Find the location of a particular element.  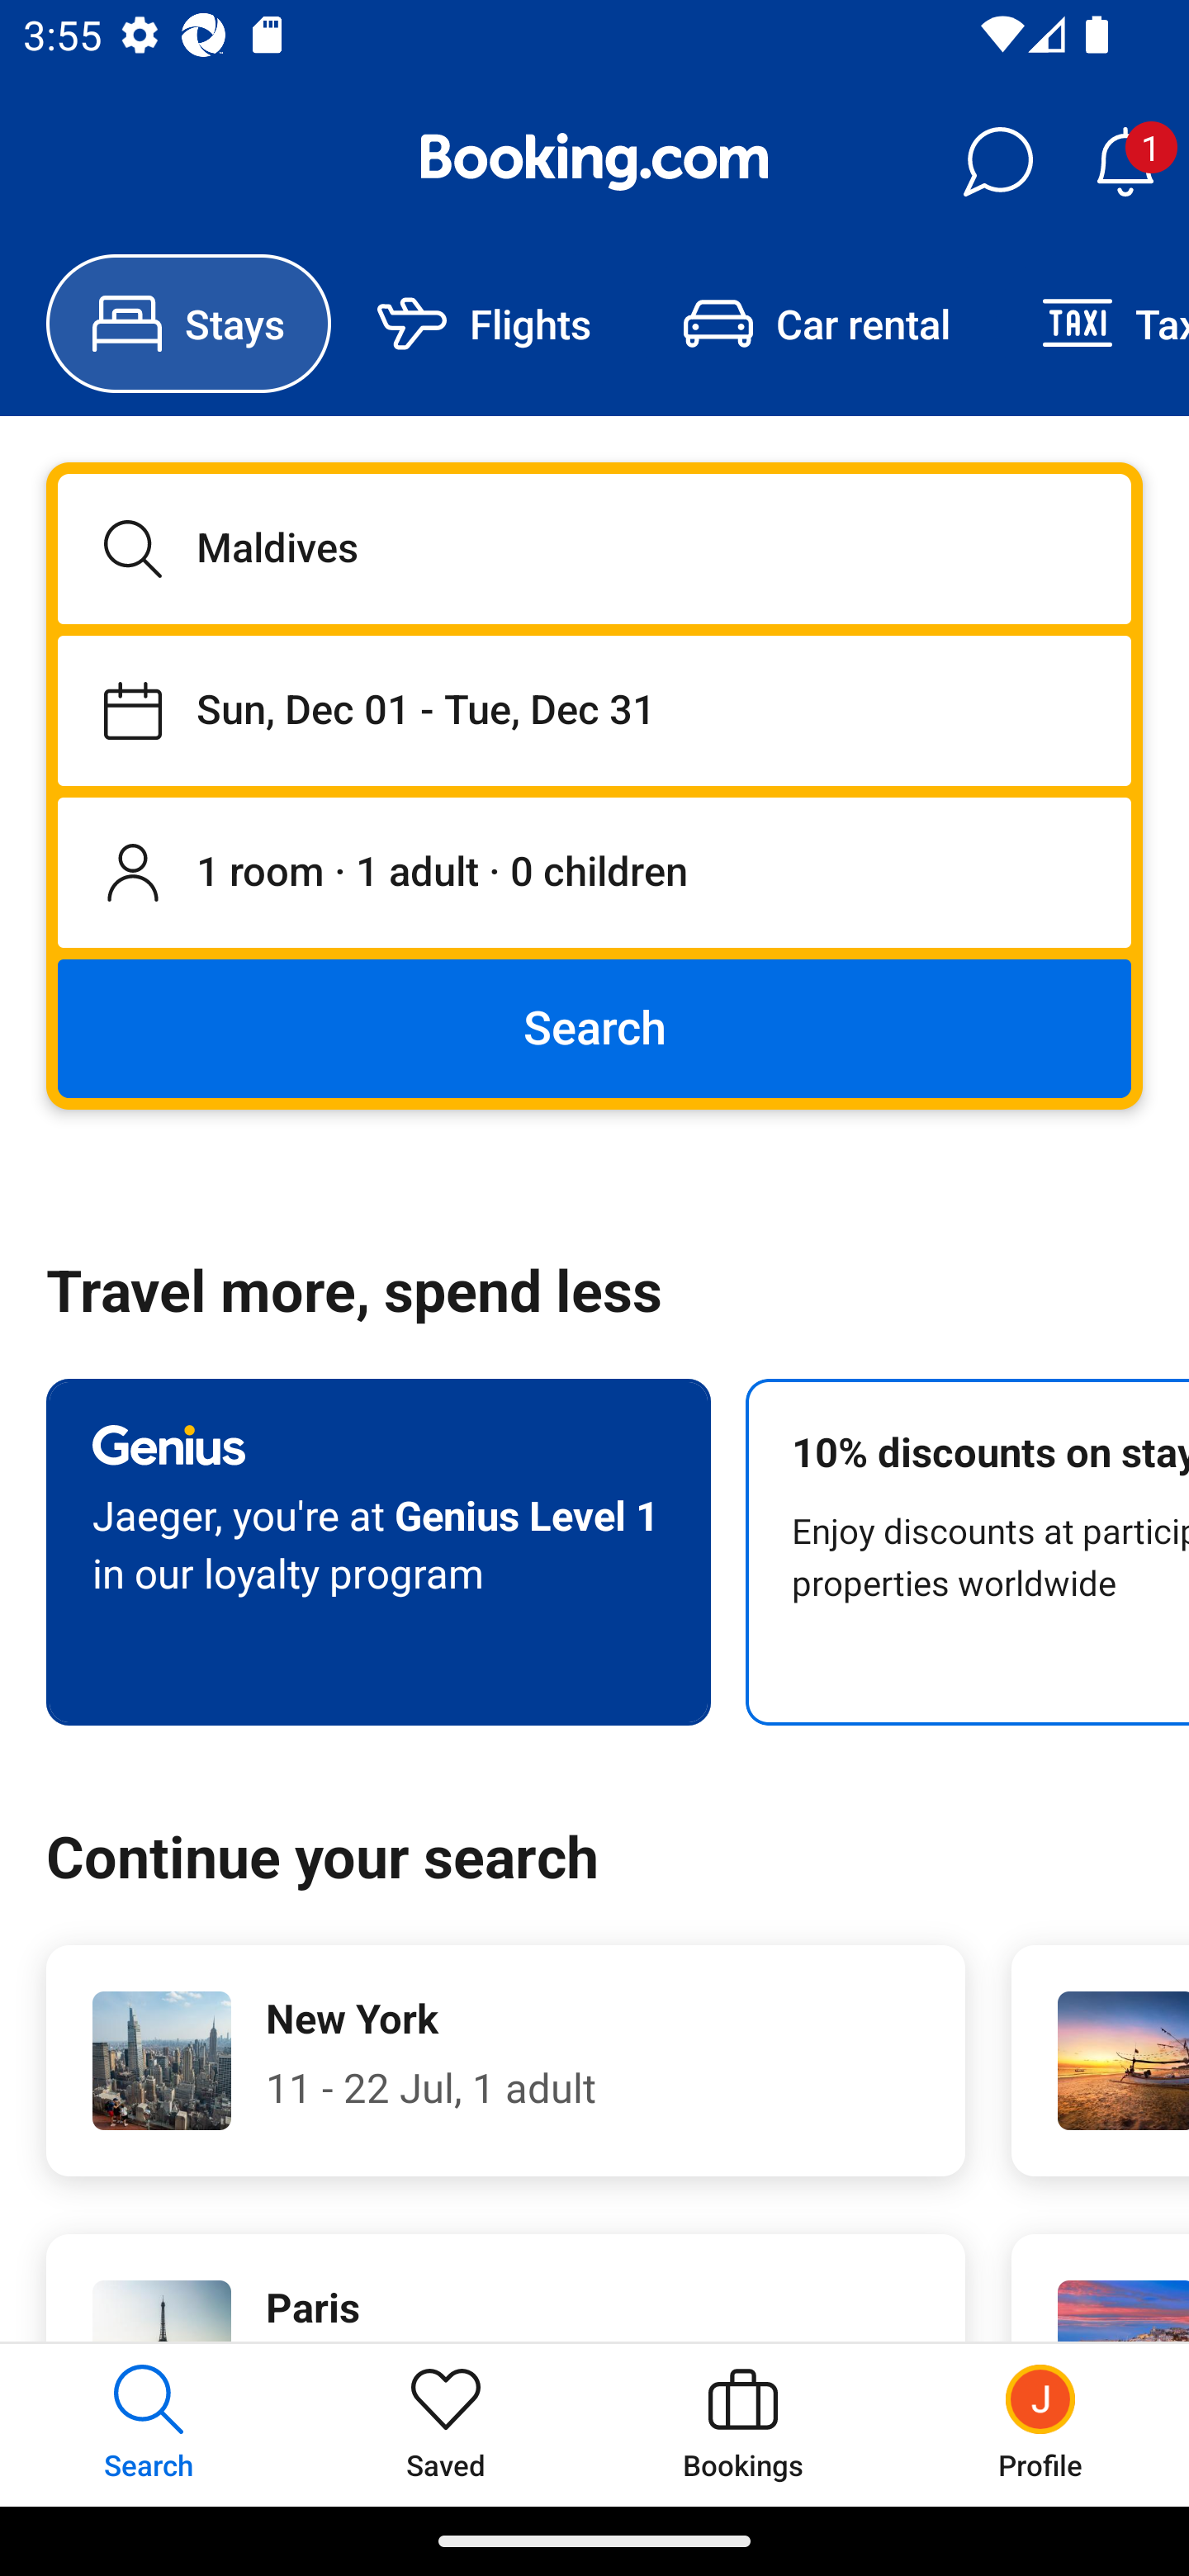

Saved is located at coordinates (446, 2424).